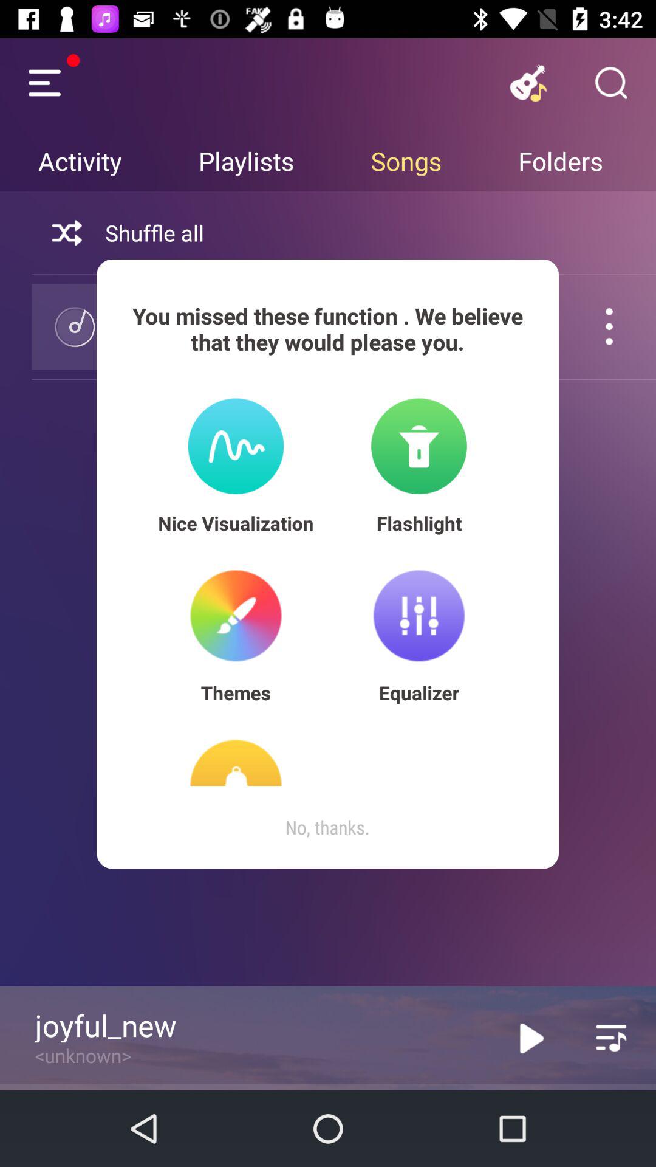  What do you see at coordinates (236, 523) in the screenshot?
I see `turn on the icon next to the flashlight` at bounding box center [236, 523].